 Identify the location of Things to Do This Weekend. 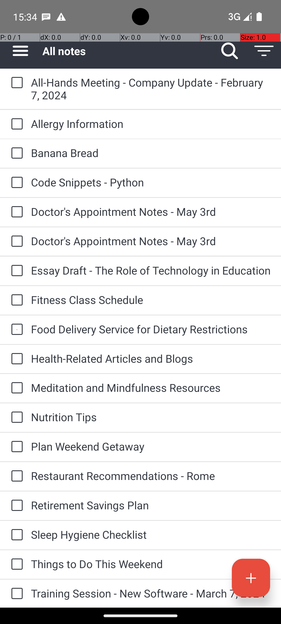
(151, 564).